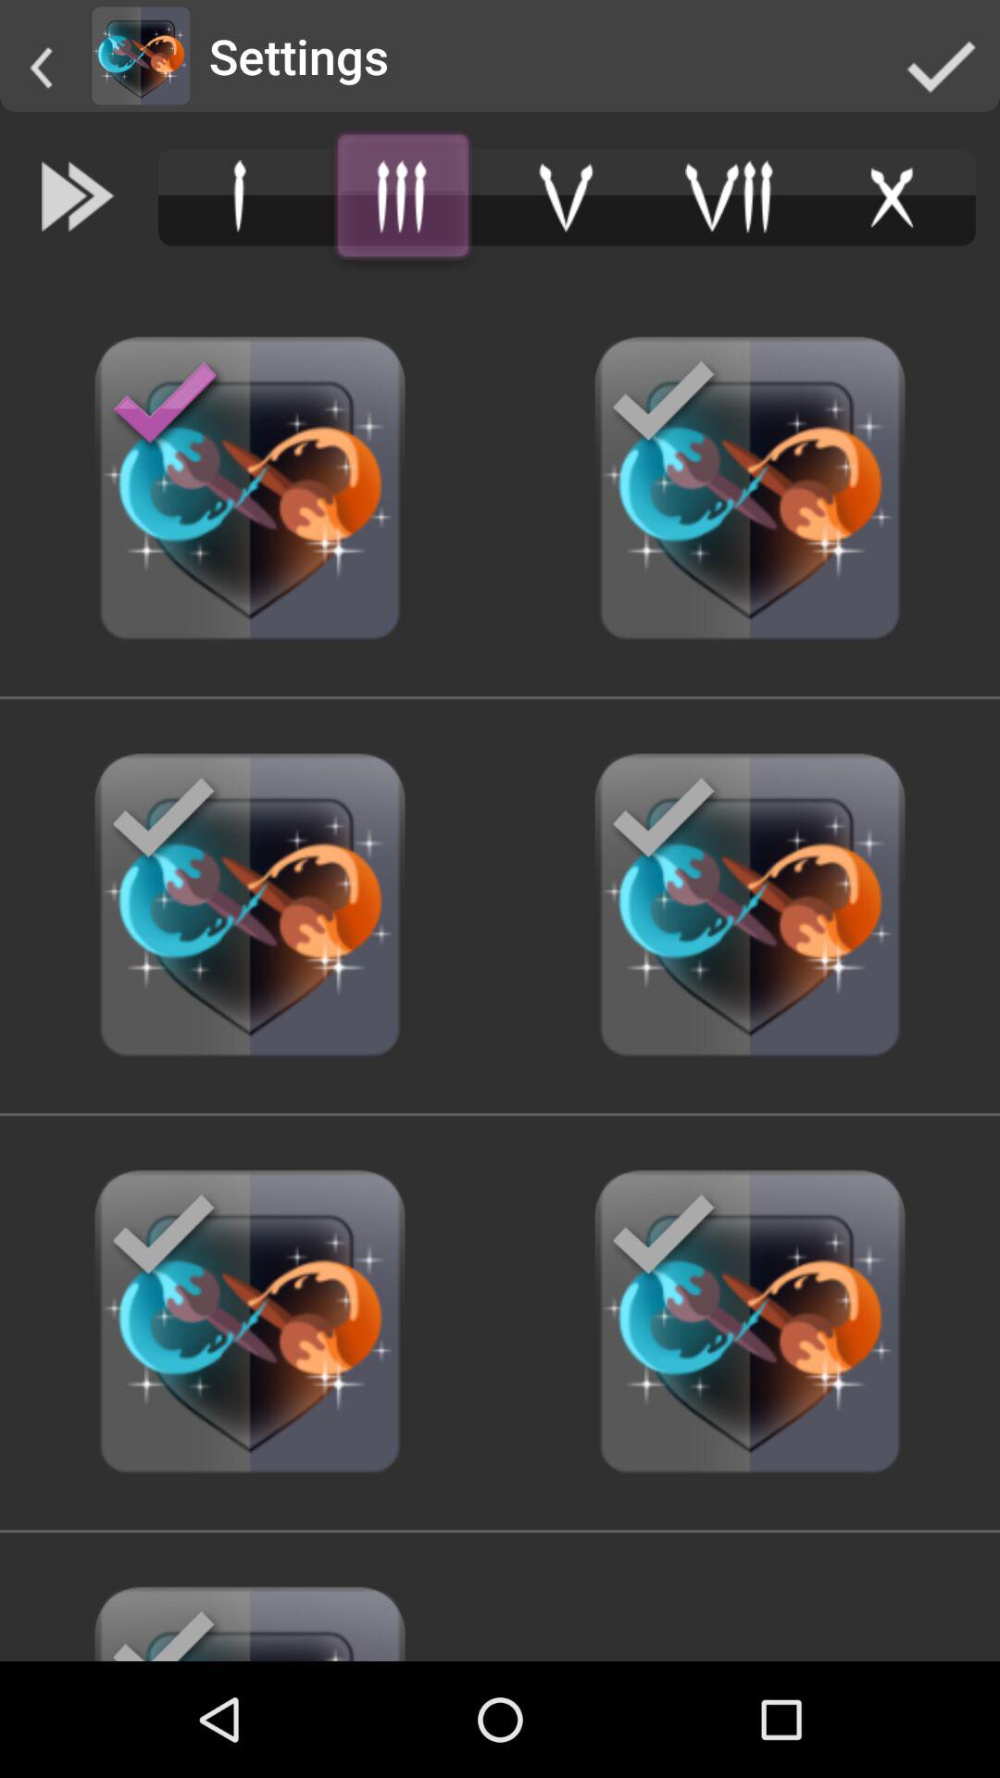 Image resolution: width=1000 pixels, height=1778 pixels. I want to click on toggle page 3, so click(403, 196).